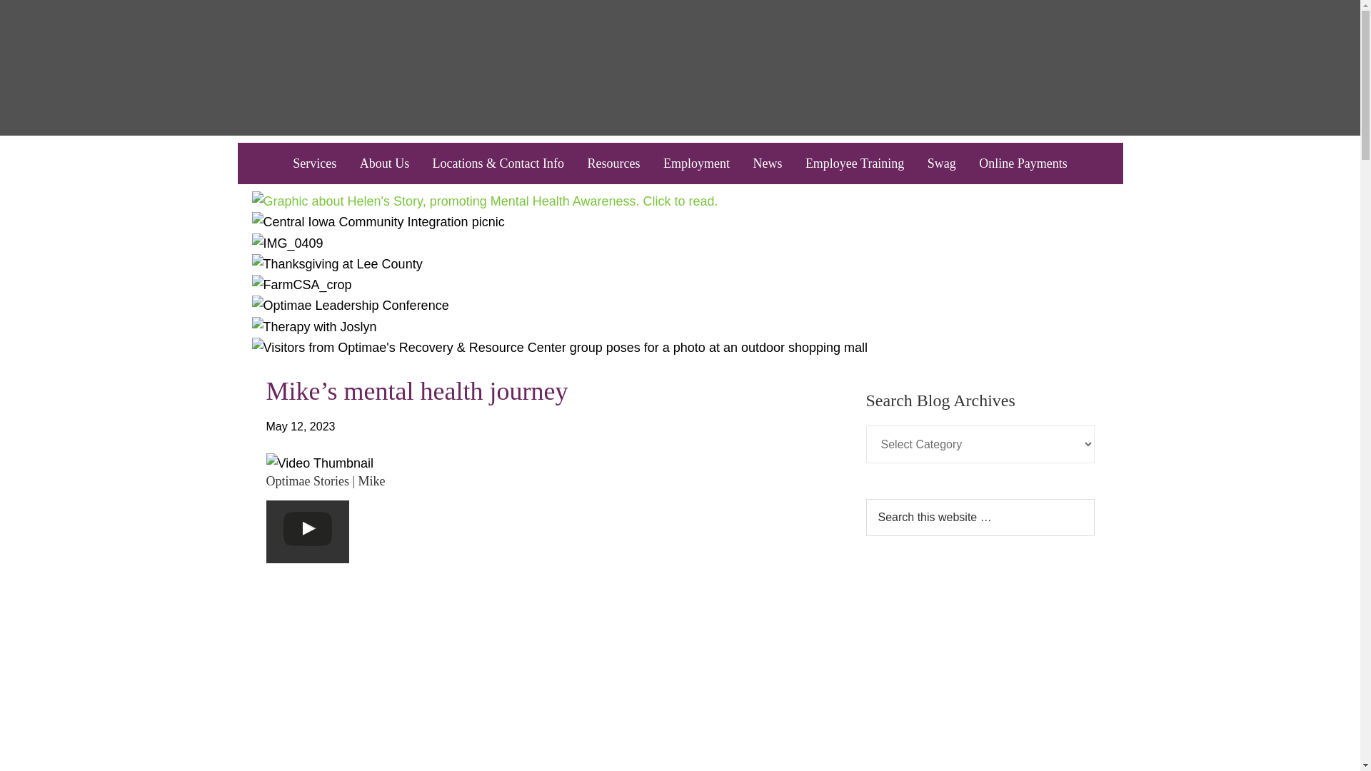  Describe the element at coordinates (314, 163) in the screenshot. I see `Services` at that location.